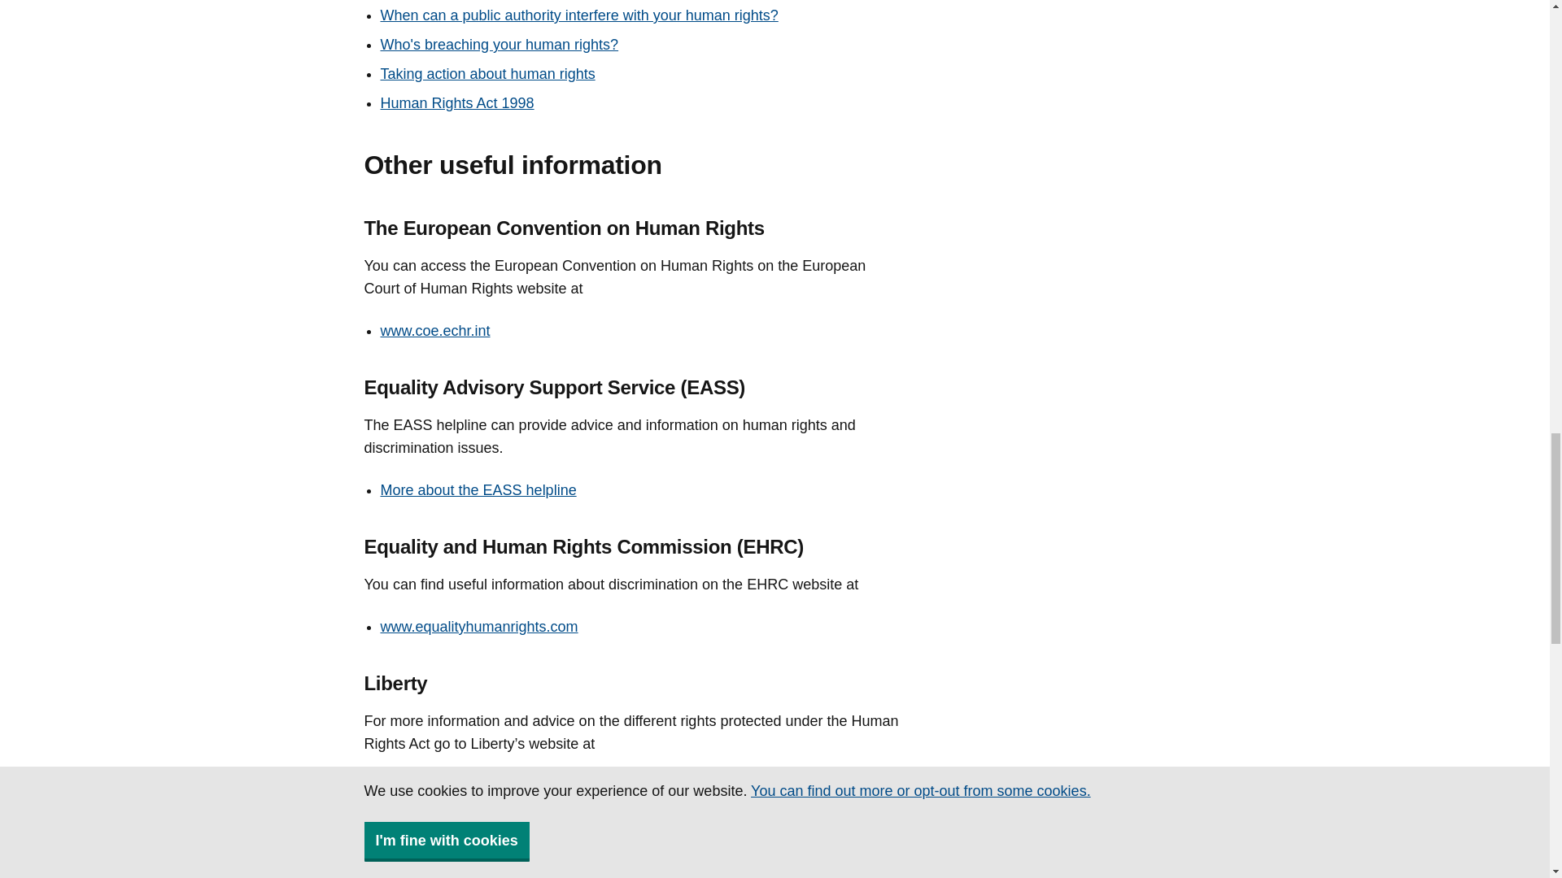  Describe the element at coordinates (500, 44) in the screenshot. I see `Who's breaching your human rights?` at that location.